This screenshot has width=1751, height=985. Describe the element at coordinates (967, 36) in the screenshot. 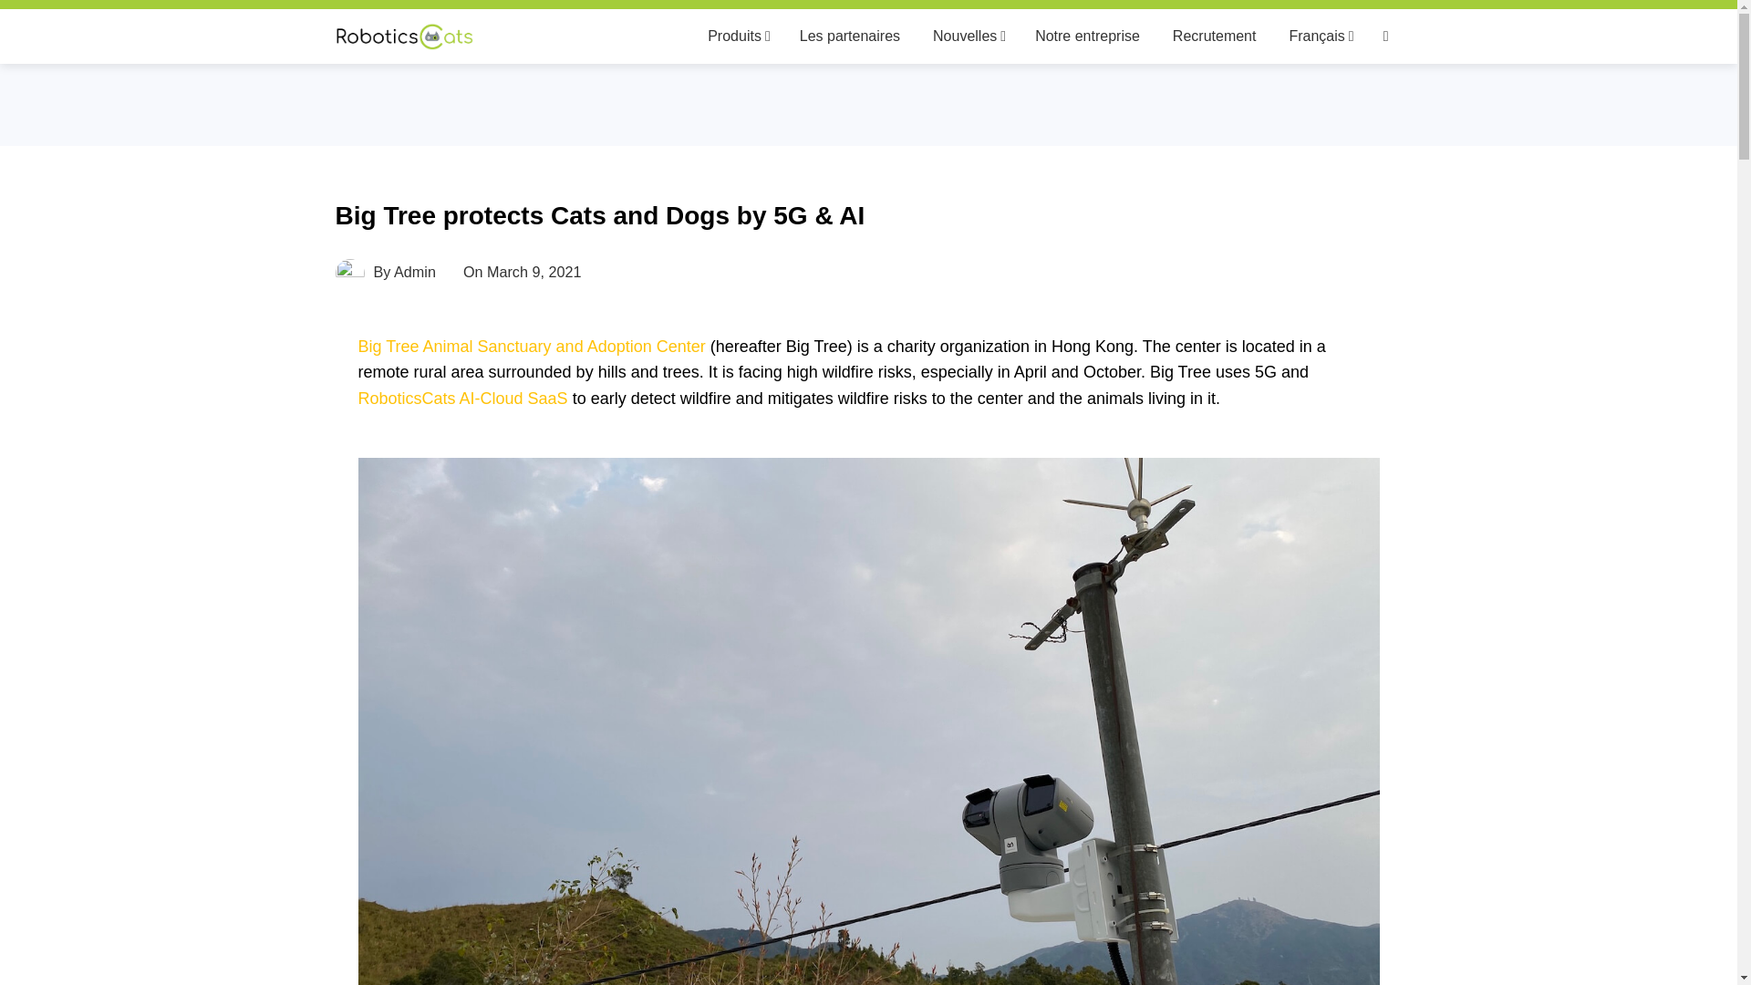

I see `Nouvelles` at that location.